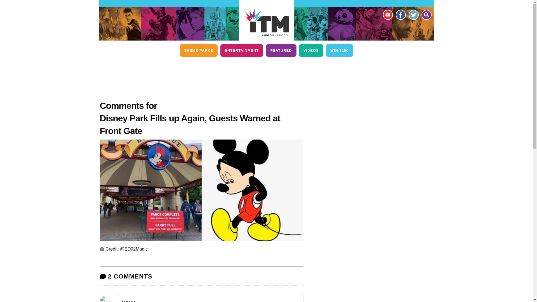 Image resolution: width=537 pixels, height=302 pixels. I want to click on Search, so click(426, 15).